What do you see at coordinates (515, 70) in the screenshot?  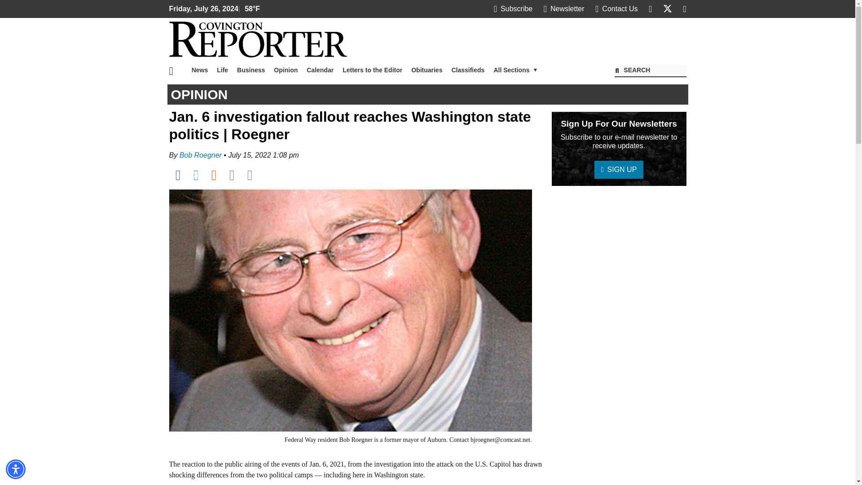 I see `All Sections` at bounding box center [515, 70].